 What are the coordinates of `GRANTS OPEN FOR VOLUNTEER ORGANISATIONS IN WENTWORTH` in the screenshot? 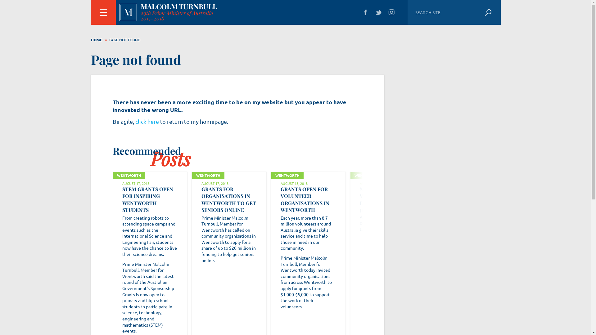 It's located at (305, 199).